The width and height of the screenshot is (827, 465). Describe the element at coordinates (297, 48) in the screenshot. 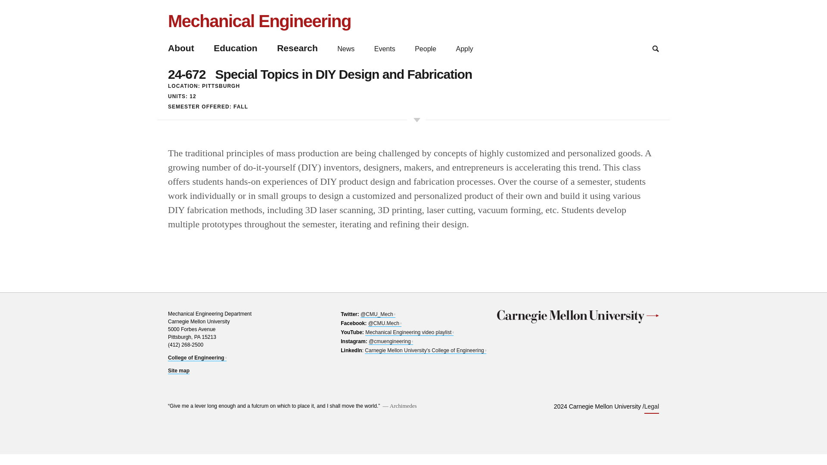

I see `About` at that location.